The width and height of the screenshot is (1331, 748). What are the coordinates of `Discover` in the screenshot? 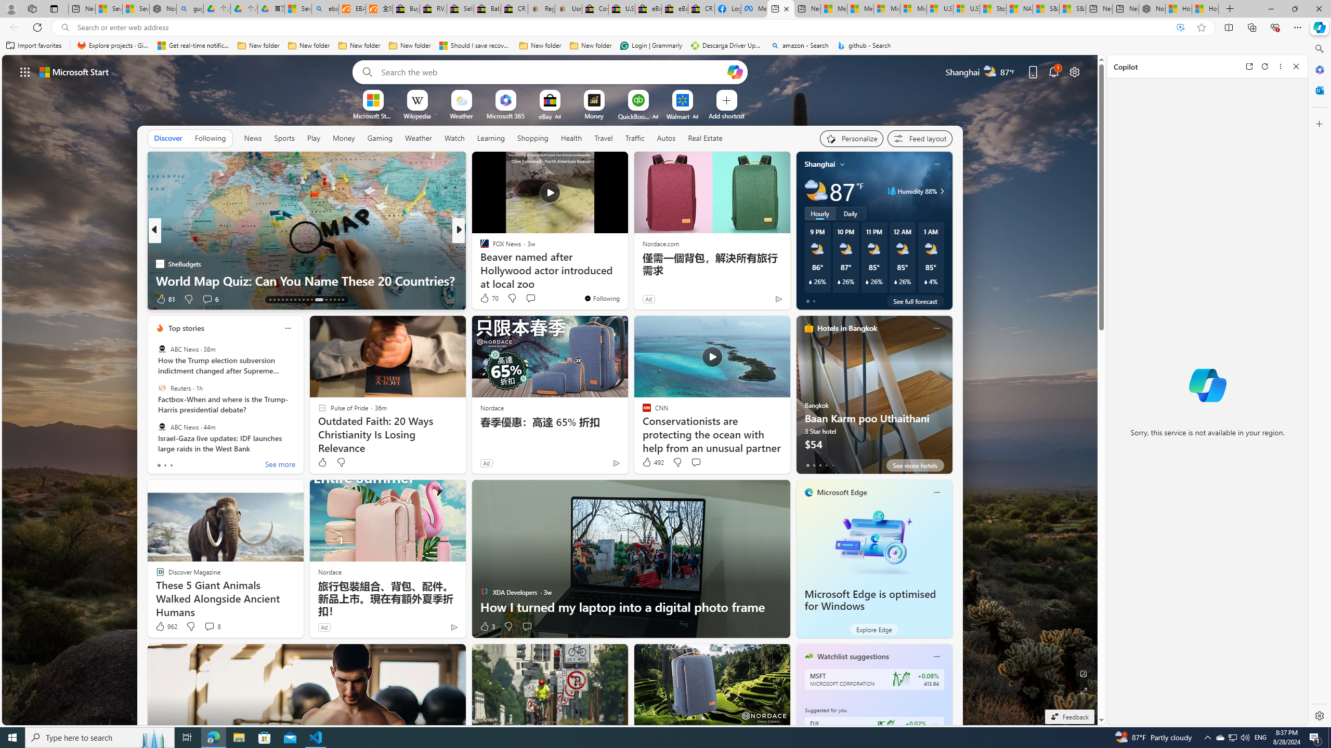 It's located at (168, 138).